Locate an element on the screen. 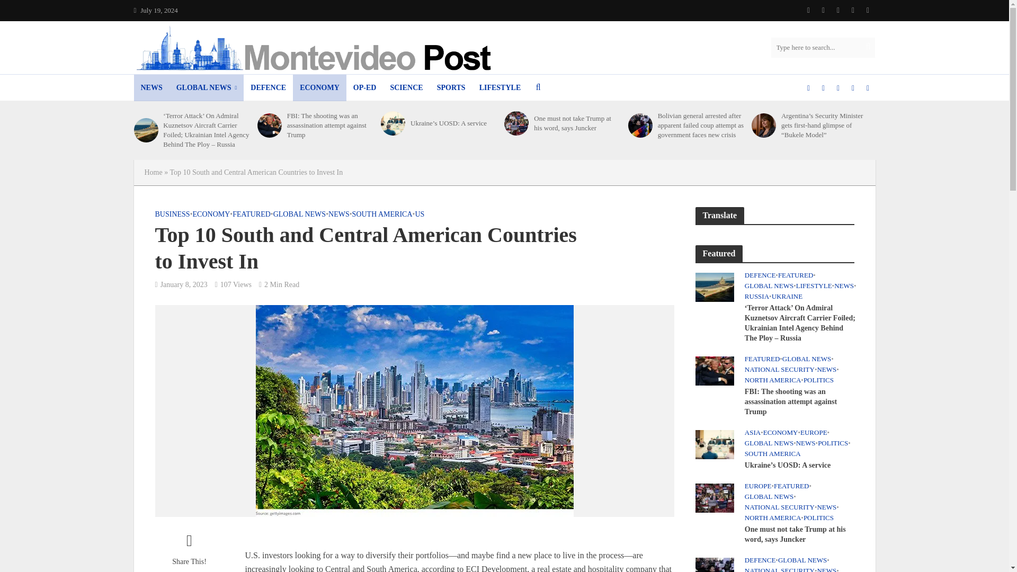 The image size is (1017, 572). NEWS is located at coordinates (150, 88).